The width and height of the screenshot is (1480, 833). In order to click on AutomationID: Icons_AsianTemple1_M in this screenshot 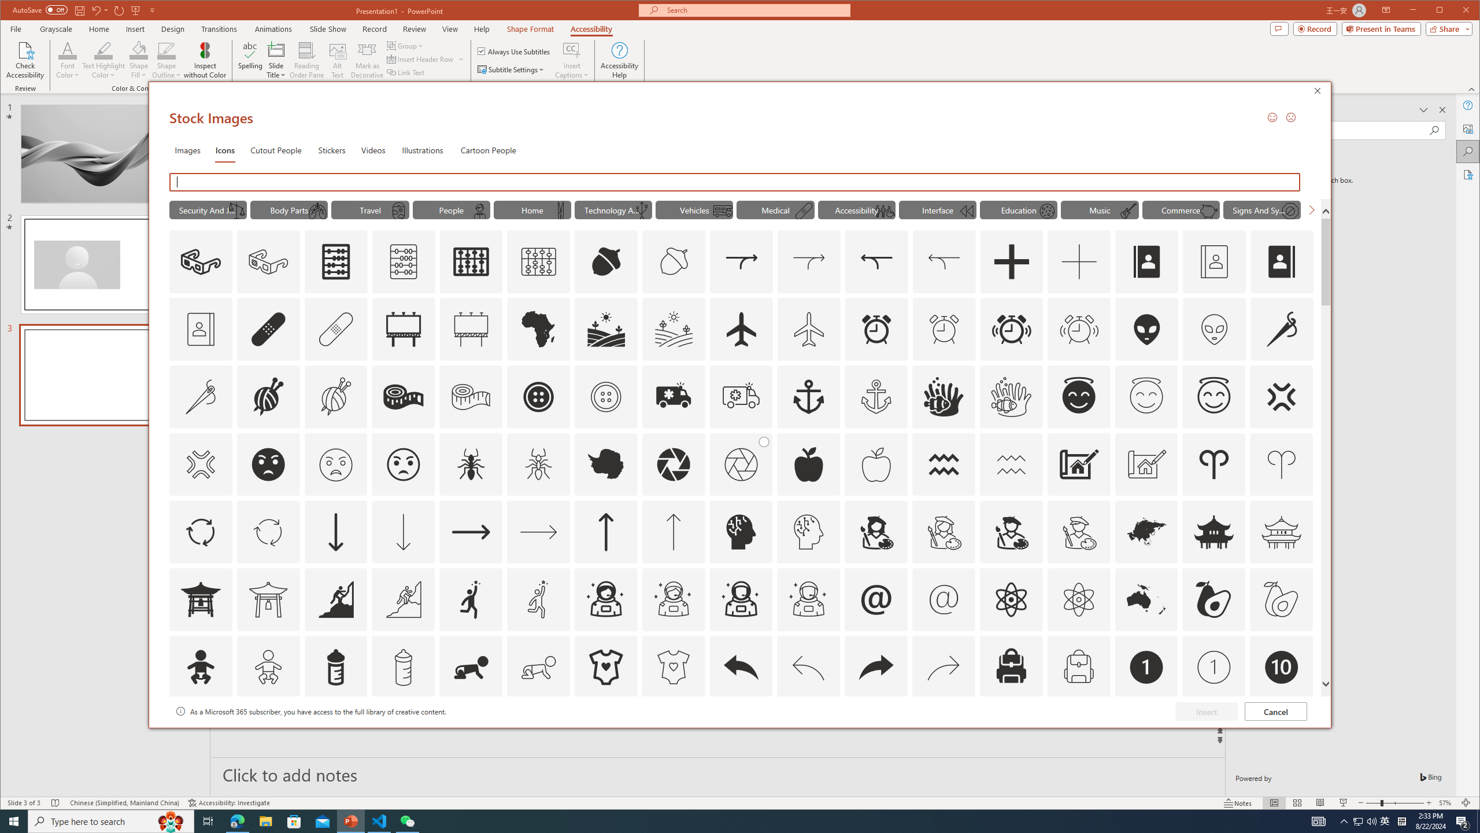, I will do `click(268, 599)`.